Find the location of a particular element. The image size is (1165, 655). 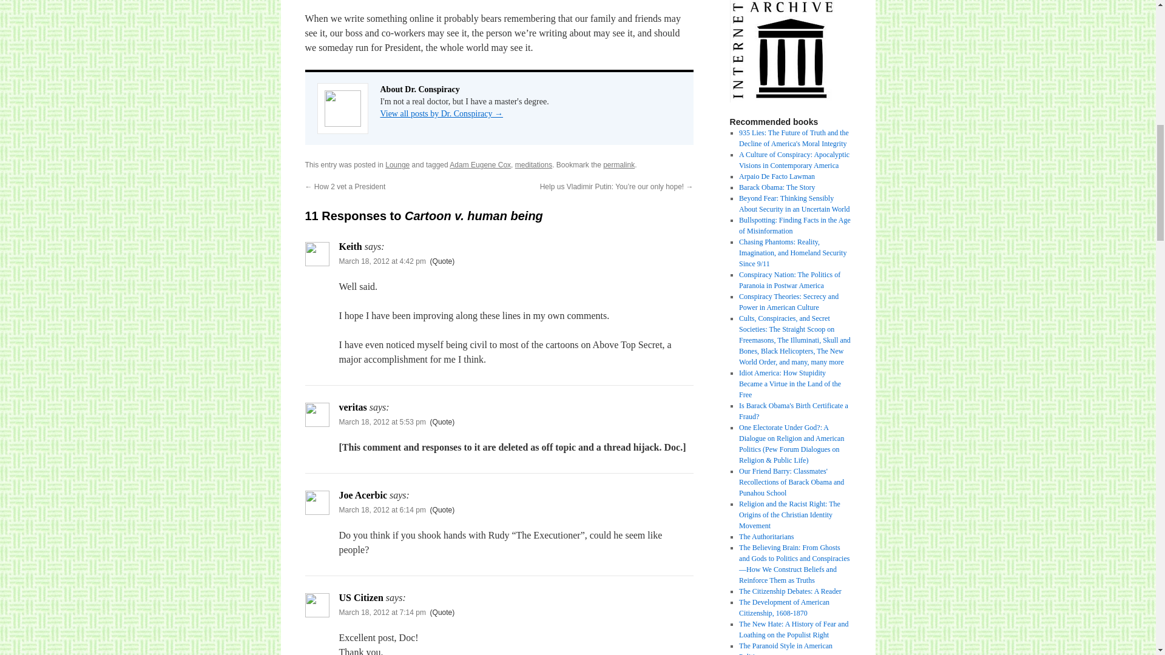

March 18, 2012 at 4:42 pm is located at coordinates (382, 261).